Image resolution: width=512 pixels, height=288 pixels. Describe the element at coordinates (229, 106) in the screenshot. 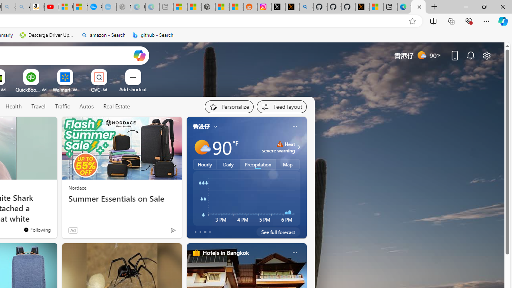

I see `Personalize your feed"` at that location.